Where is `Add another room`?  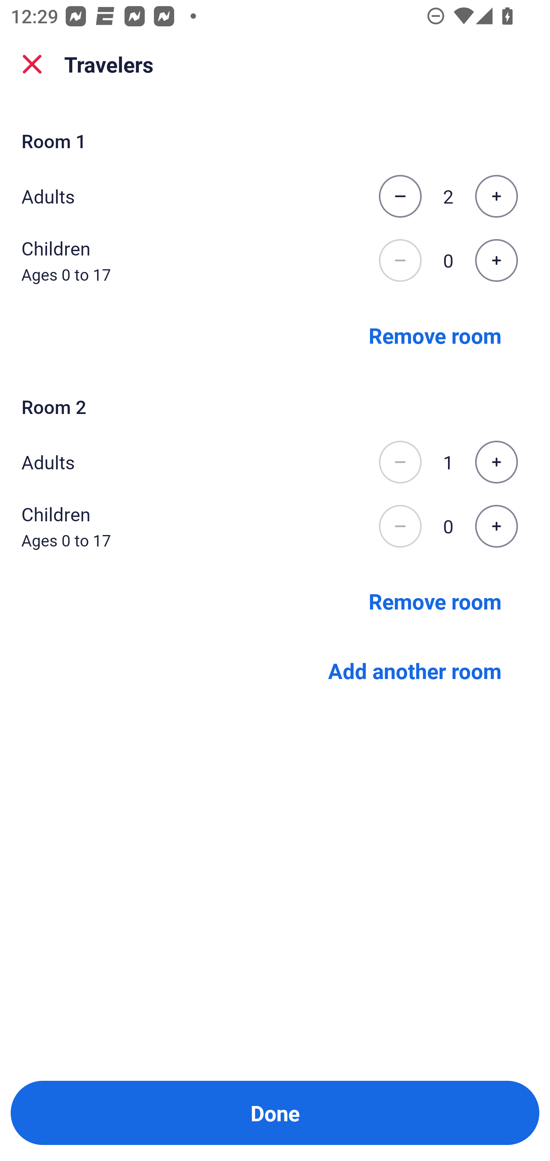 Add another room is located at coordinates (415, 671).